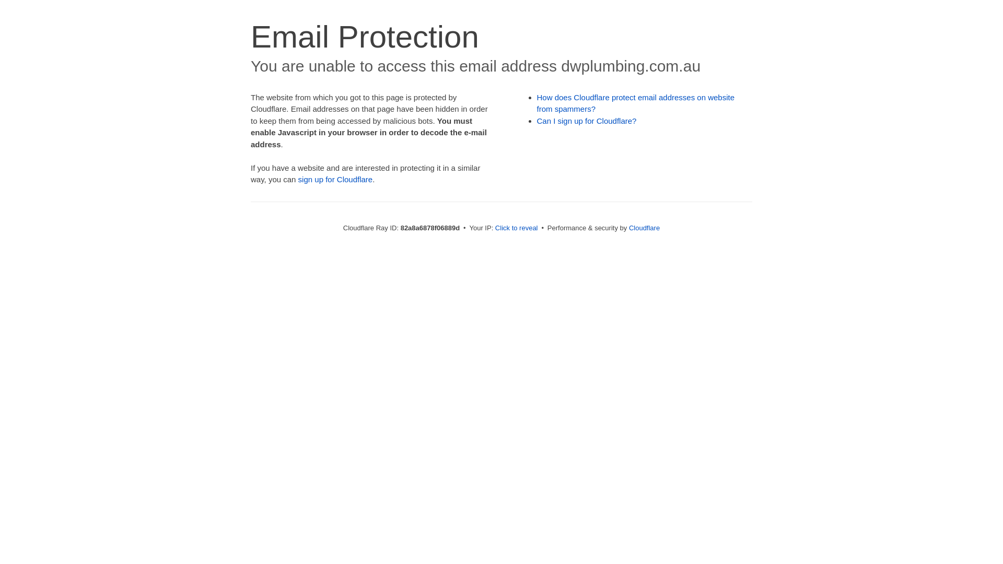 This screenshot has width=1003, height=564. I want to click on Can I sign up for Cloudflare?, so click(587, 121).